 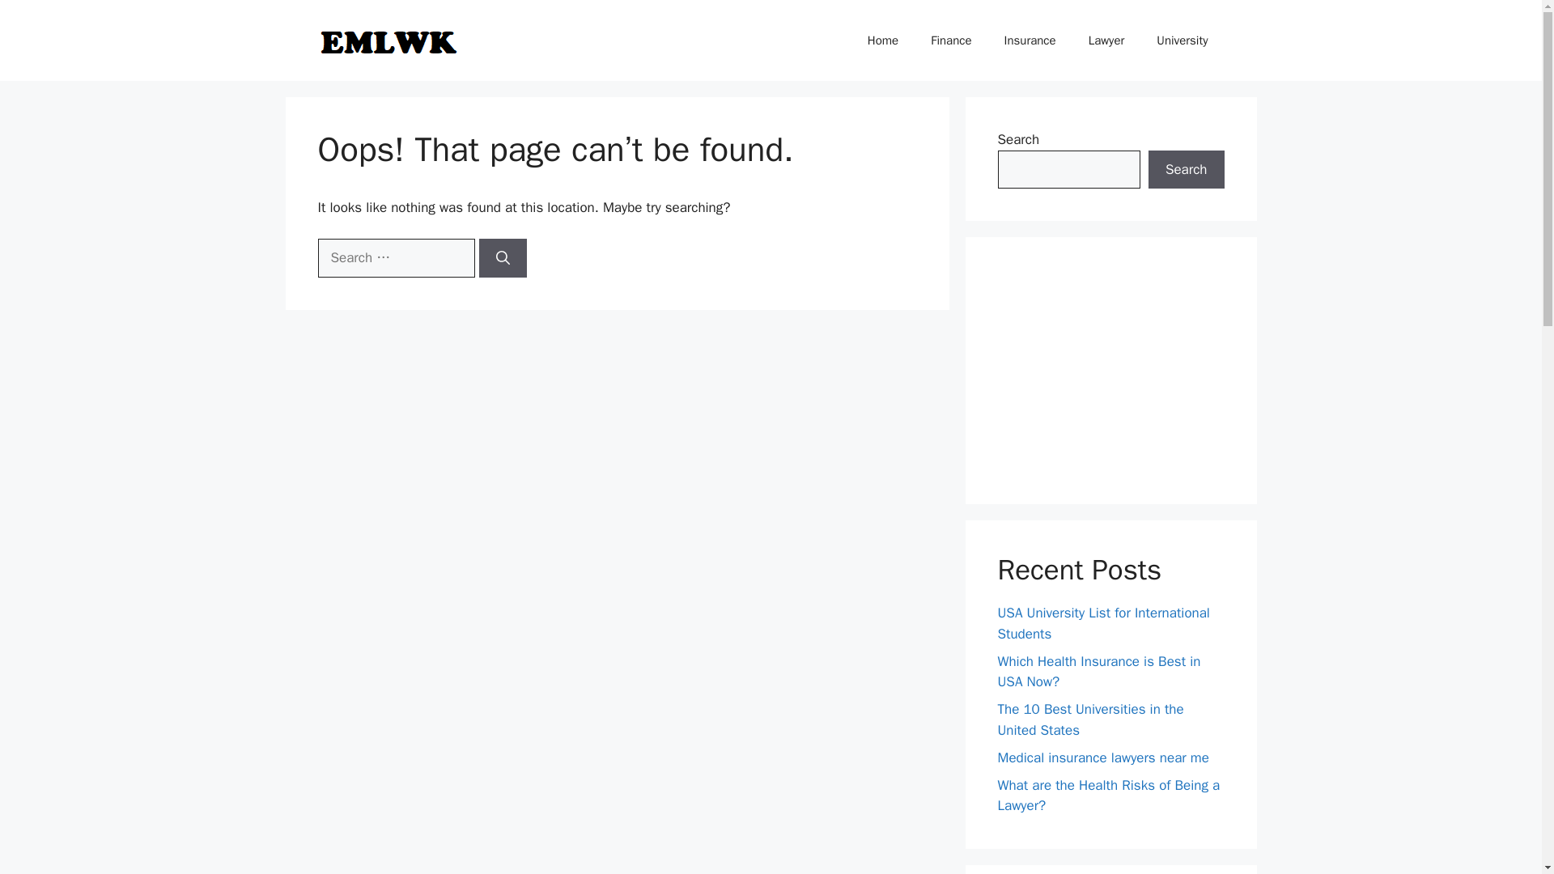 What do you see at coordinates (1030, 40) in the screenshot?
I see `Insurance` at bounding box center [1030, 40].